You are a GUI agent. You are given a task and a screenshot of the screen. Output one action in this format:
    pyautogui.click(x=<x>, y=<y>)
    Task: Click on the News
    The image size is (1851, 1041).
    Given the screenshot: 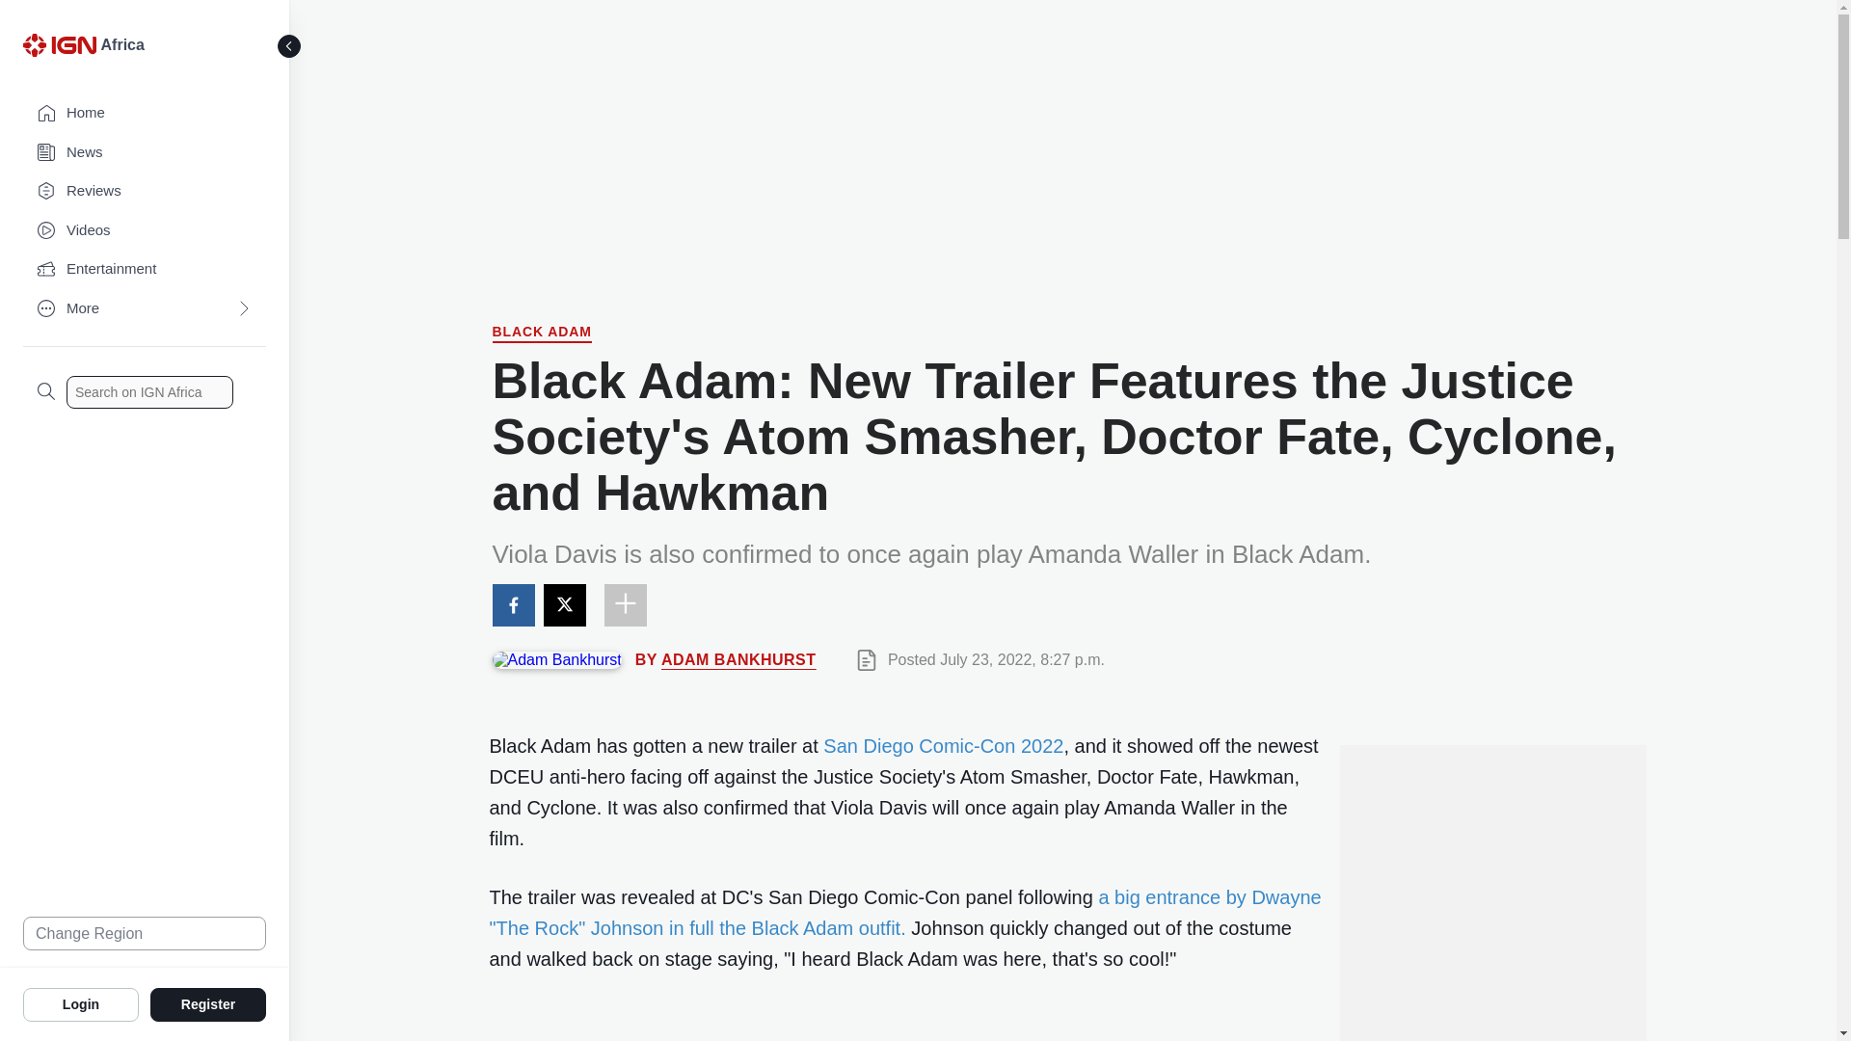 What is the action you would take?
    pyautogui.click(x=145, y=152)
    